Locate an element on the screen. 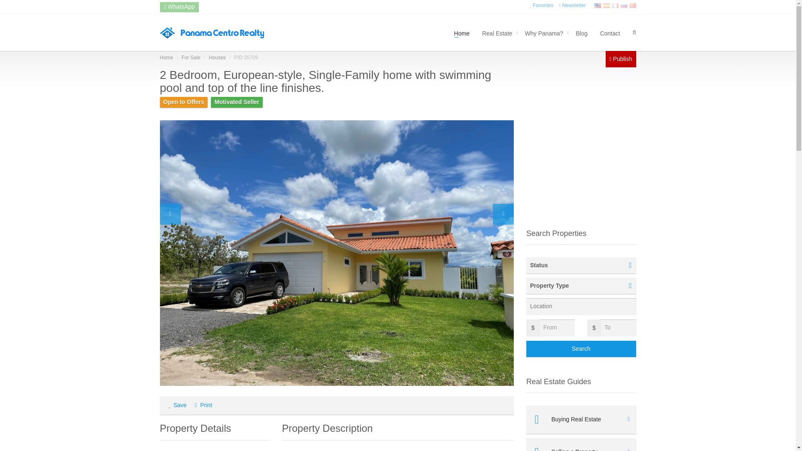 Image resolution: width=802 pixels, height=451 pixels. Real Estate is located at coordinates (497, 33).